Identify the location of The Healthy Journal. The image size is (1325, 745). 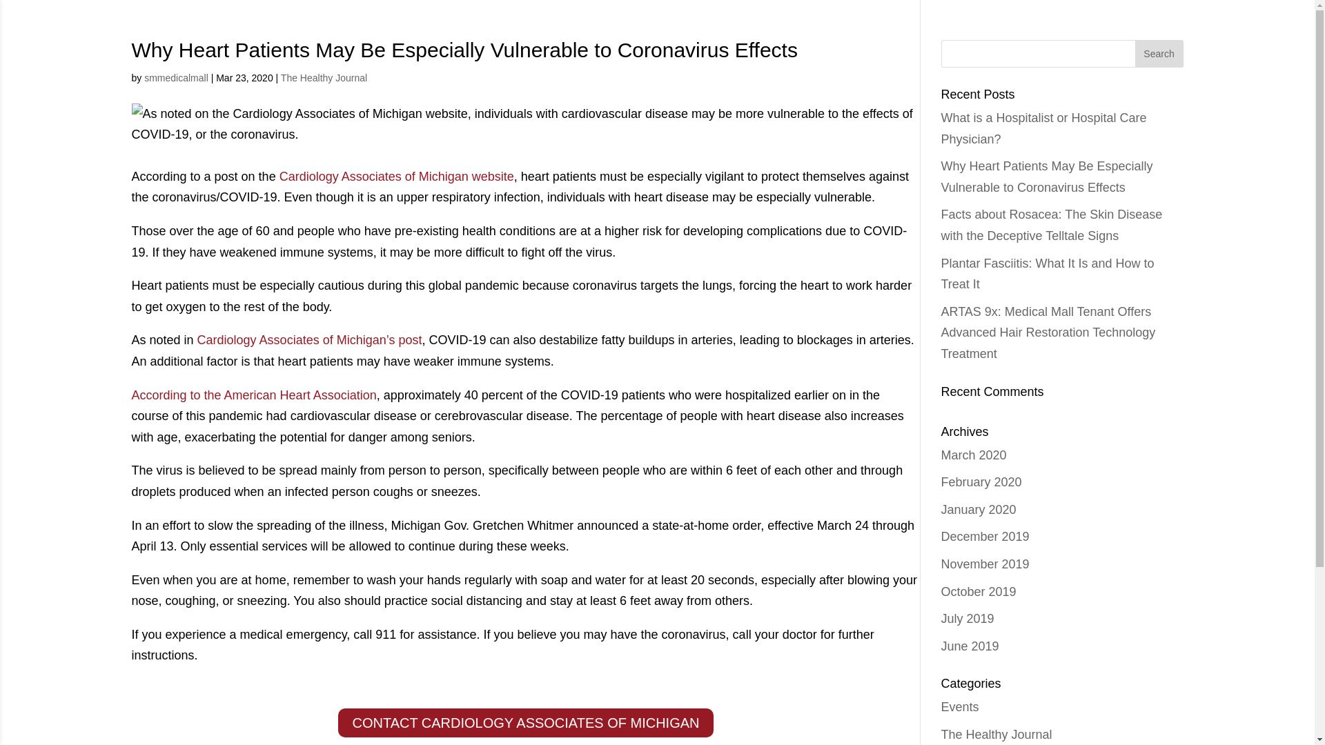
(997, 734).